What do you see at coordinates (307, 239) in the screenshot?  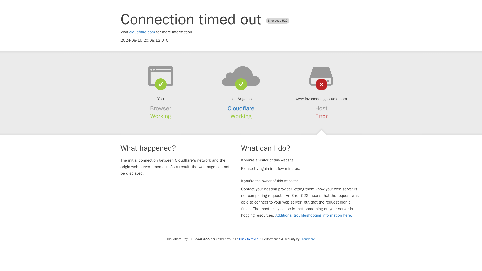 I see `Cloudflare` at bounding box center [307, 239].